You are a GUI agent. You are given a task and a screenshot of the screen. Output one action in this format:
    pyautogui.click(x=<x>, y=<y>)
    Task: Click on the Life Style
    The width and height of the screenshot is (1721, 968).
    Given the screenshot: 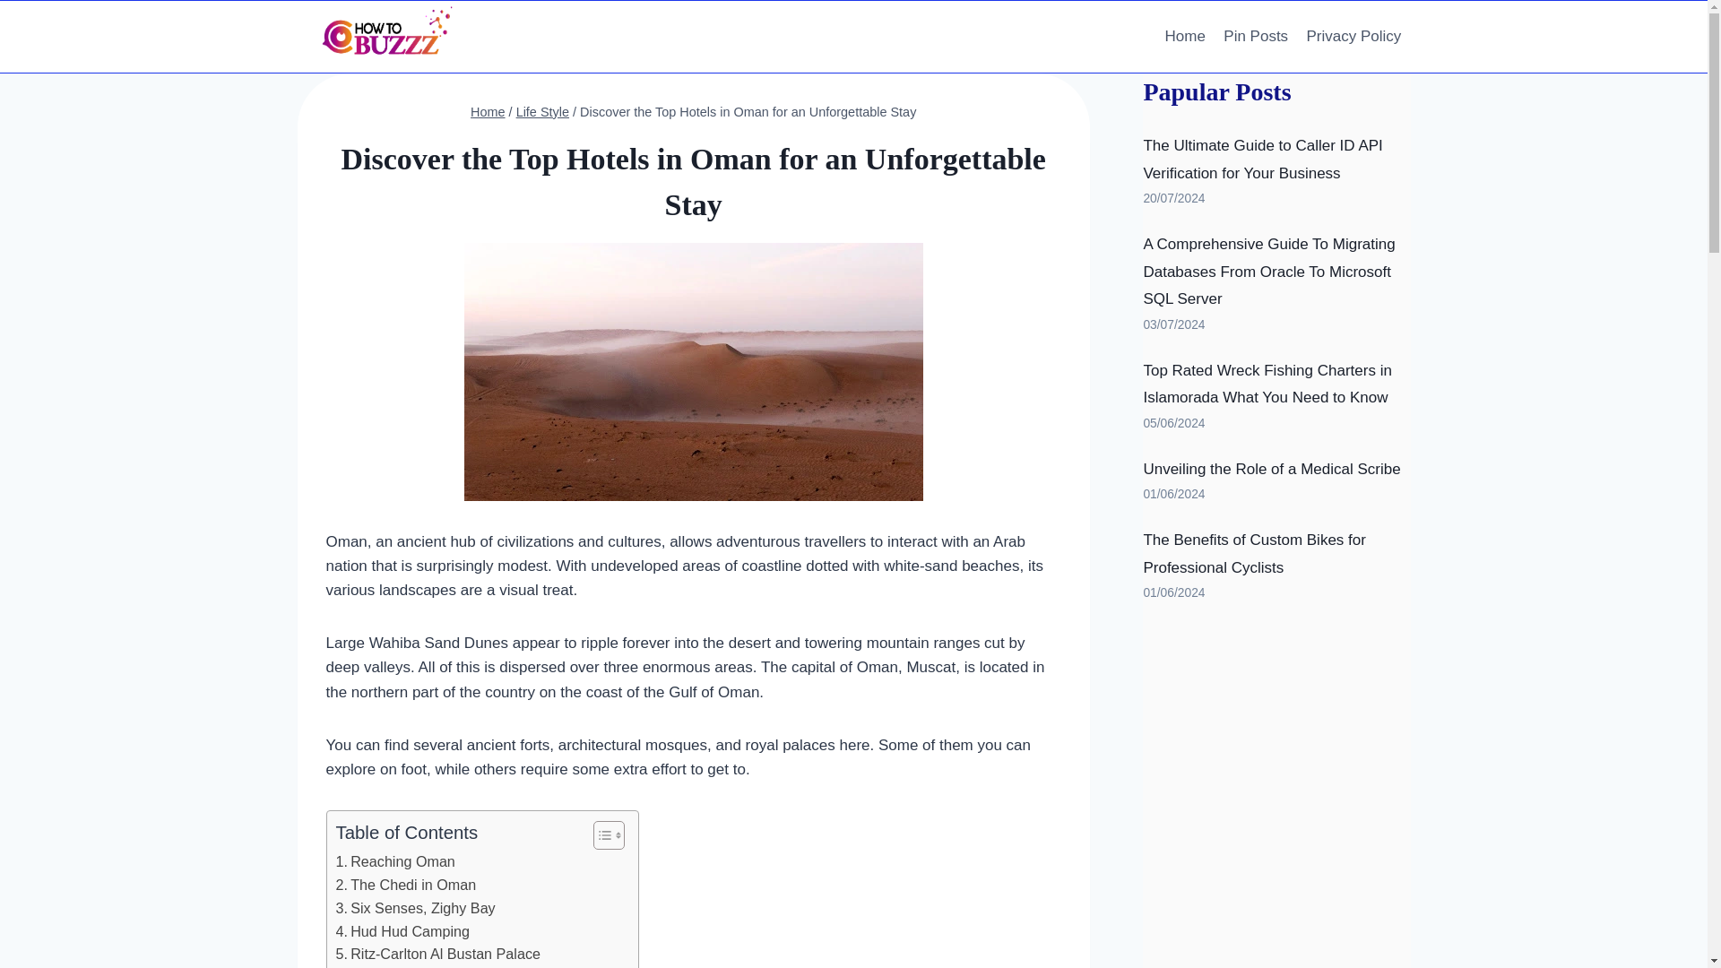 What is the action you would take?
    pyautogui.click(x=543, y=111)
    